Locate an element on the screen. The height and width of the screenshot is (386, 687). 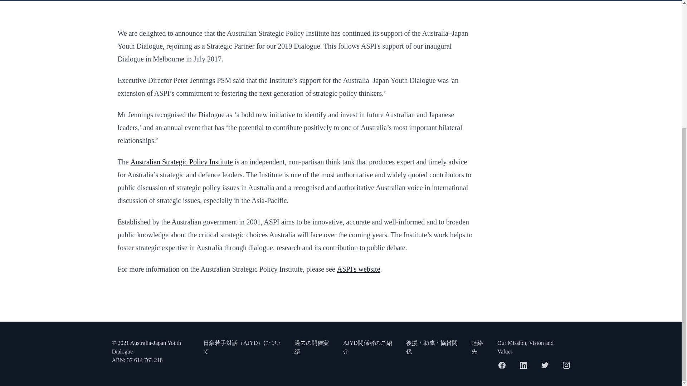
Australian Strategic Policy Institute is located at coordinates (181, 162).